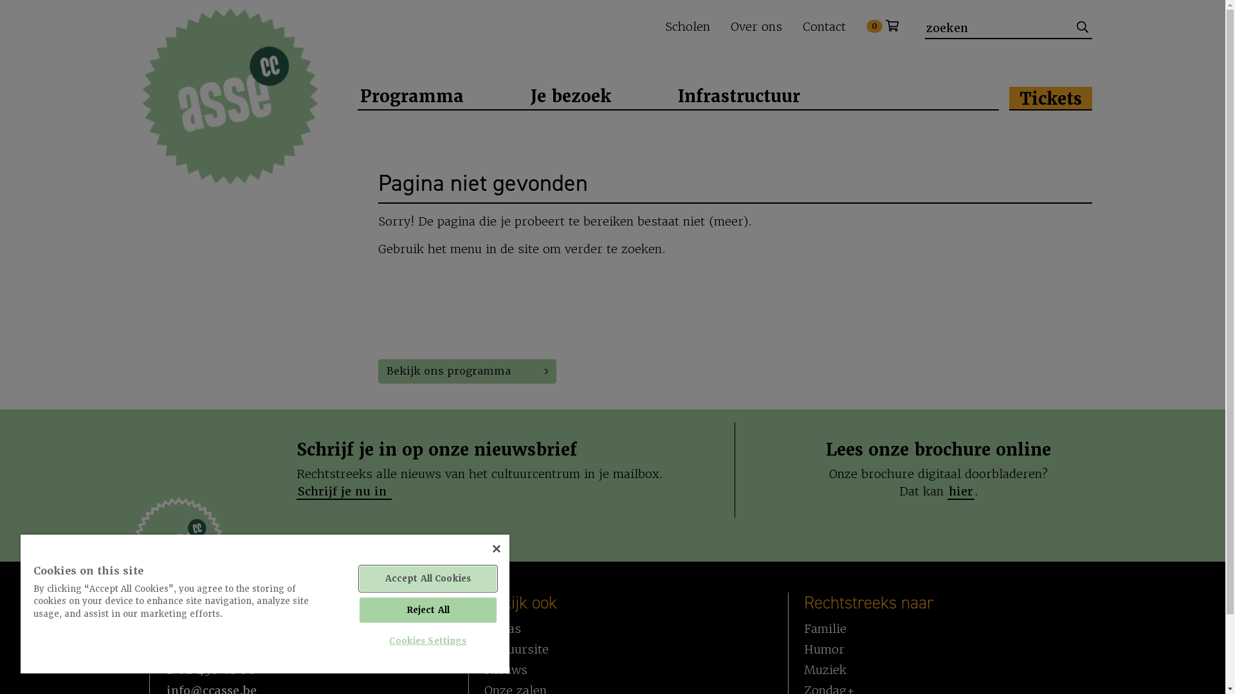 The image size is (1235, 694). Describe the element at coordinates (517, 650) in the screenshot. I see `Cultuursite` at that location.